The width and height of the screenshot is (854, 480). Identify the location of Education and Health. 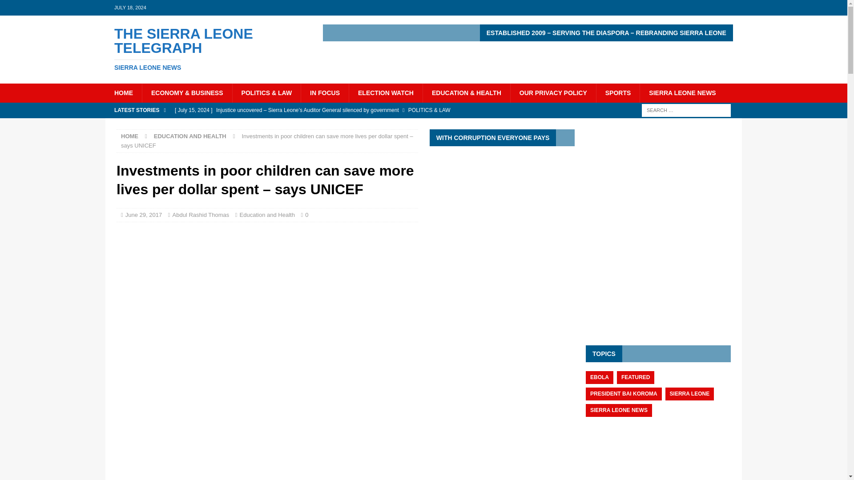
(267, 215).